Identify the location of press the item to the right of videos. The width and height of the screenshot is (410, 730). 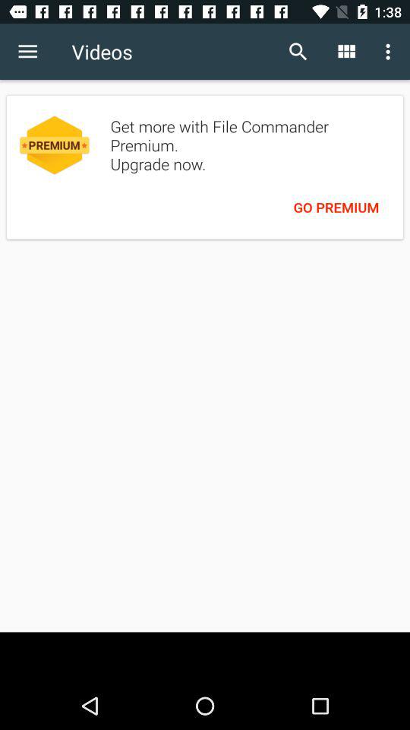
(298, 52).